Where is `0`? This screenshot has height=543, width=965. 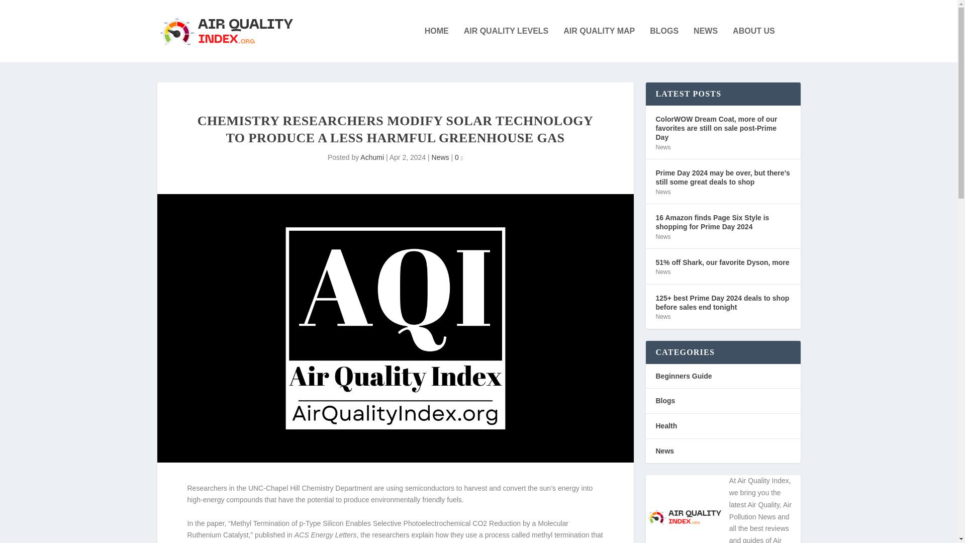
0 is located at coordinates (458, 157).